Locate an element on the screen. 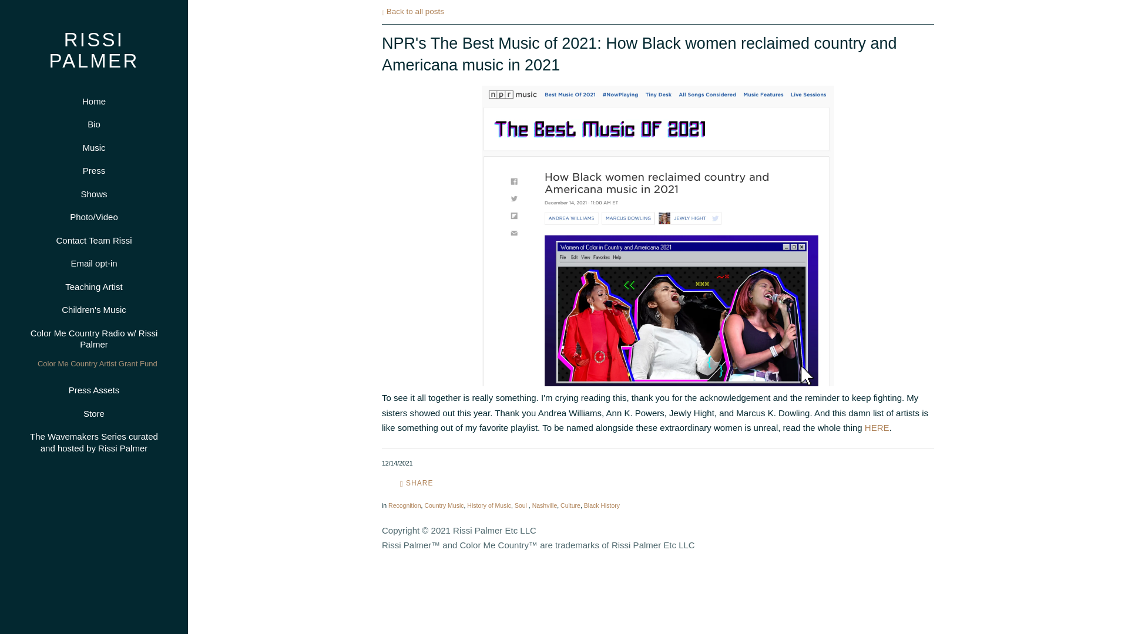 Image resolution: width=1128 pixels, height=634 pixels. Recognition is located at coordinates (404, 505).